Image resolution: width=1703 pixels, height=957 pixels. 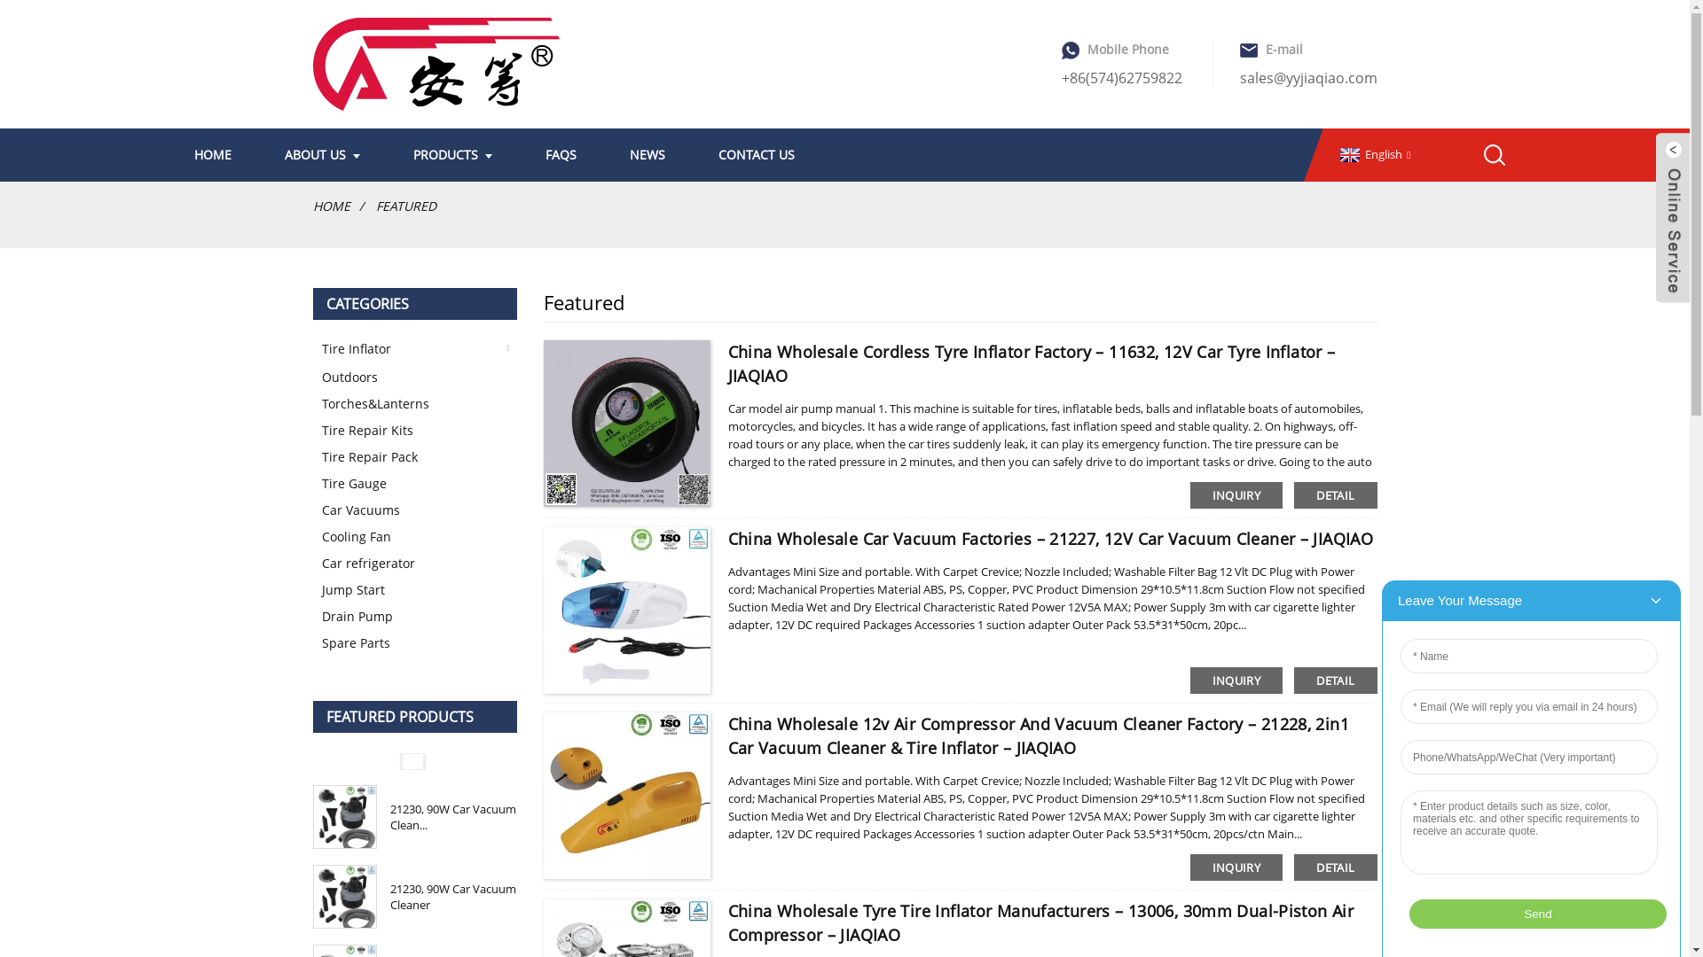 What do you see at coordinates (419, 617) in the screenshot?
I see `Drain Pump` at bounding box center [419, 617].